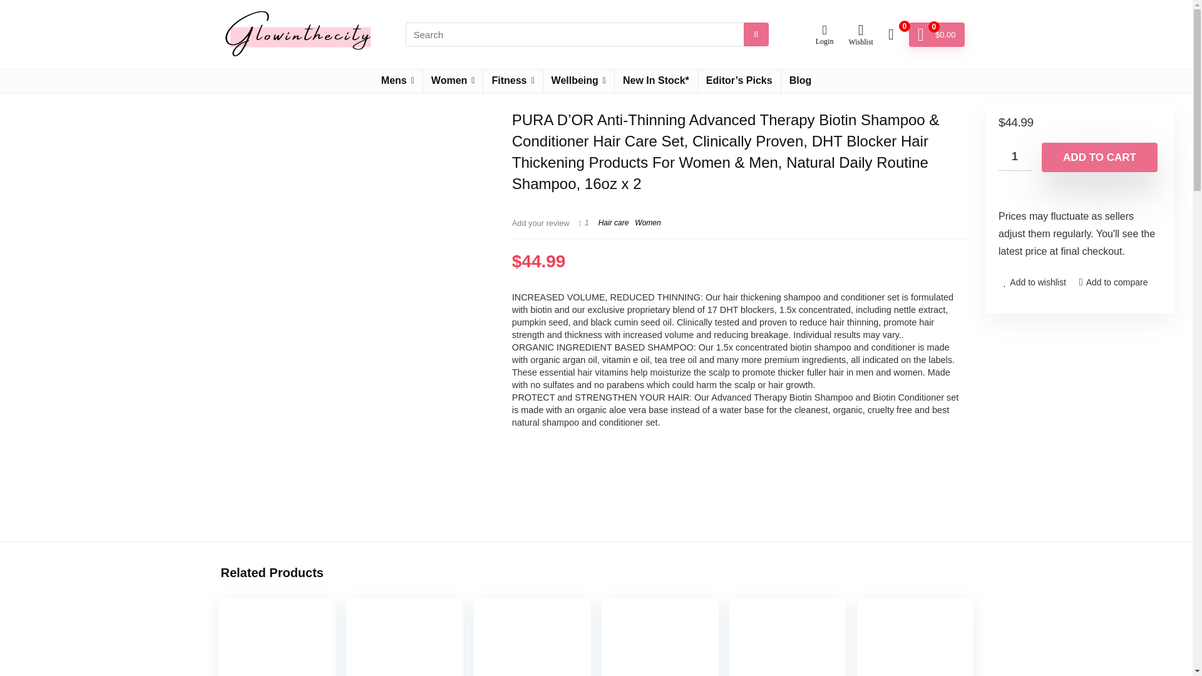 The width and height of the screenshot is (1202, 676). I want to click on Wellbeing, so click(578, 81).